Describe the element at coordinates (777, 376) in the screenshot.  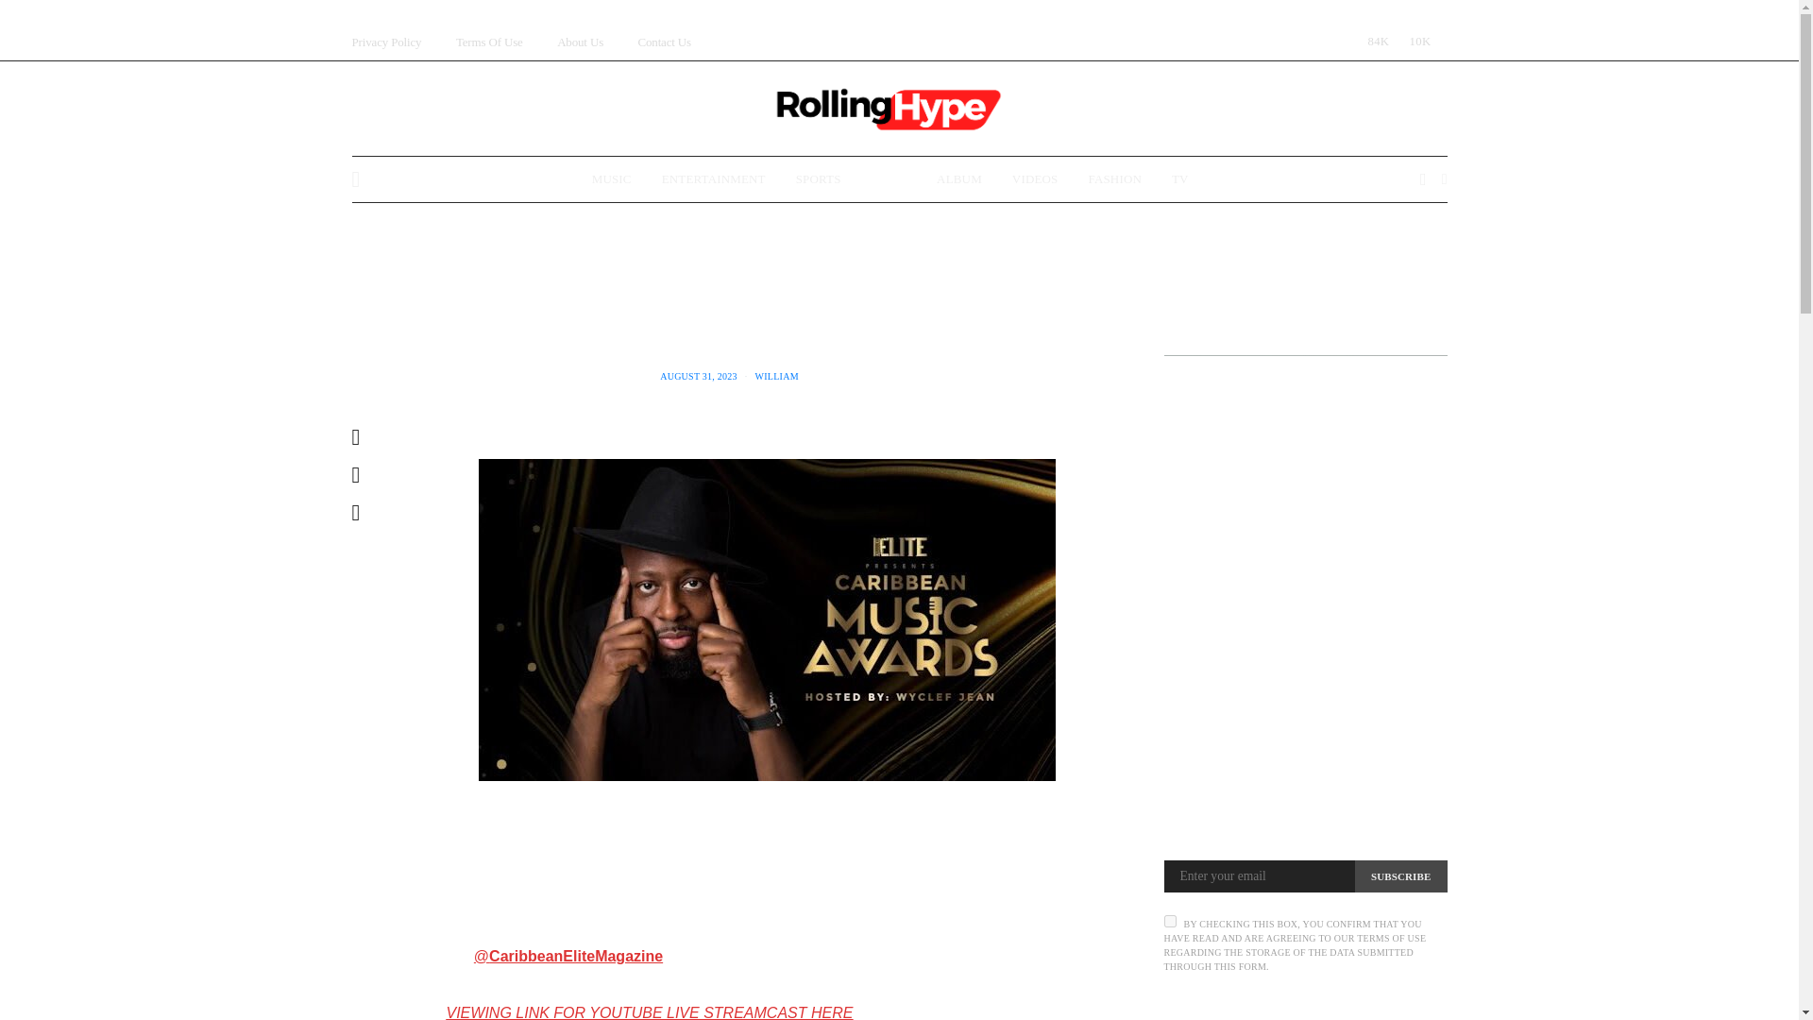
I see `View all posts by William` at that location.